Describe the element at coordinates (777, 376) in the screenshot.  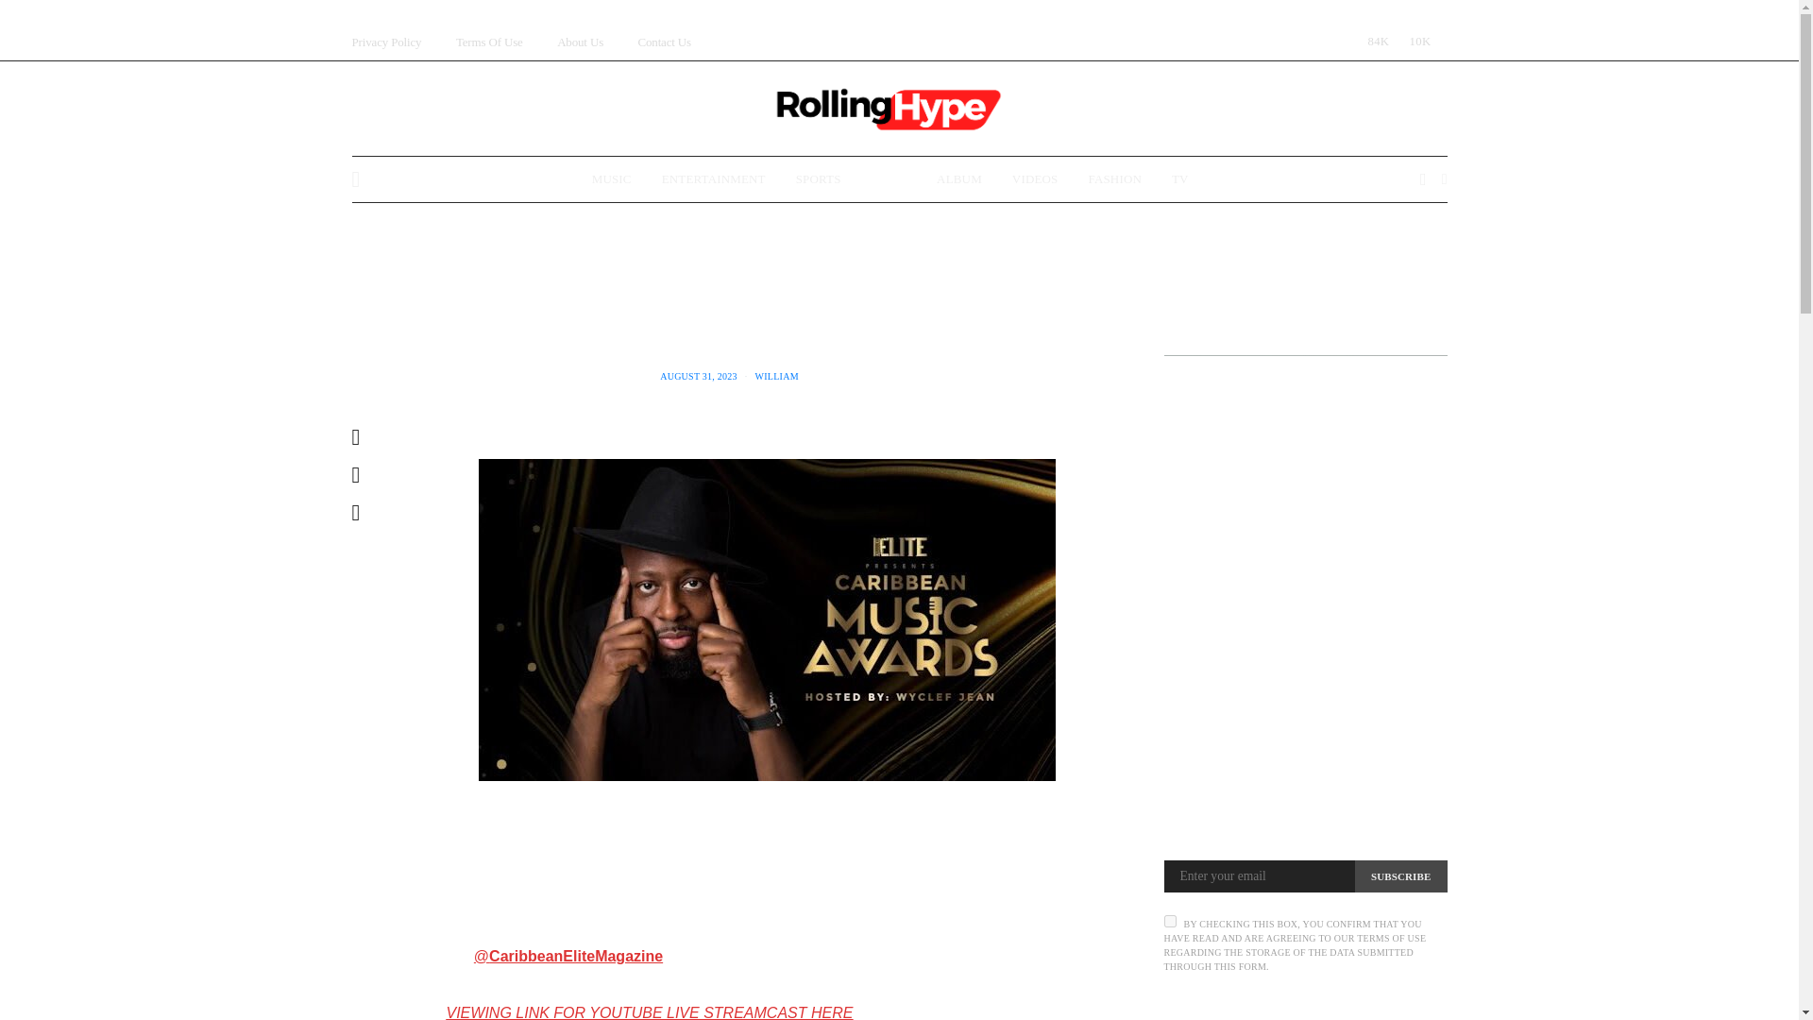
I see `View all posts by William` at that location.